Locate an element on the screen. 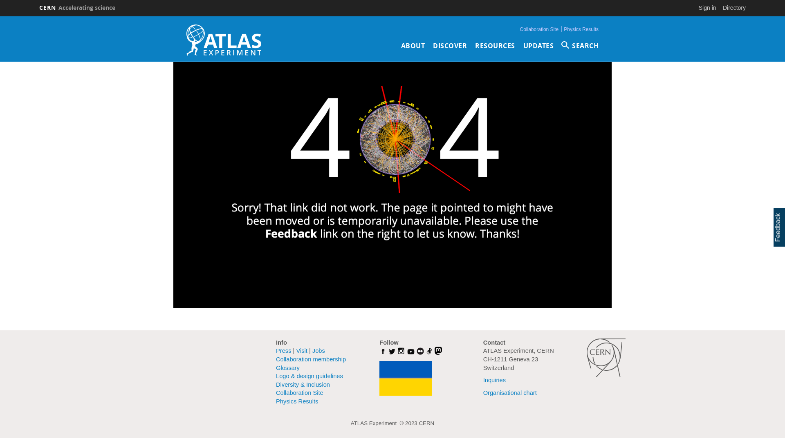  Home is located at coordinates (224, 40).